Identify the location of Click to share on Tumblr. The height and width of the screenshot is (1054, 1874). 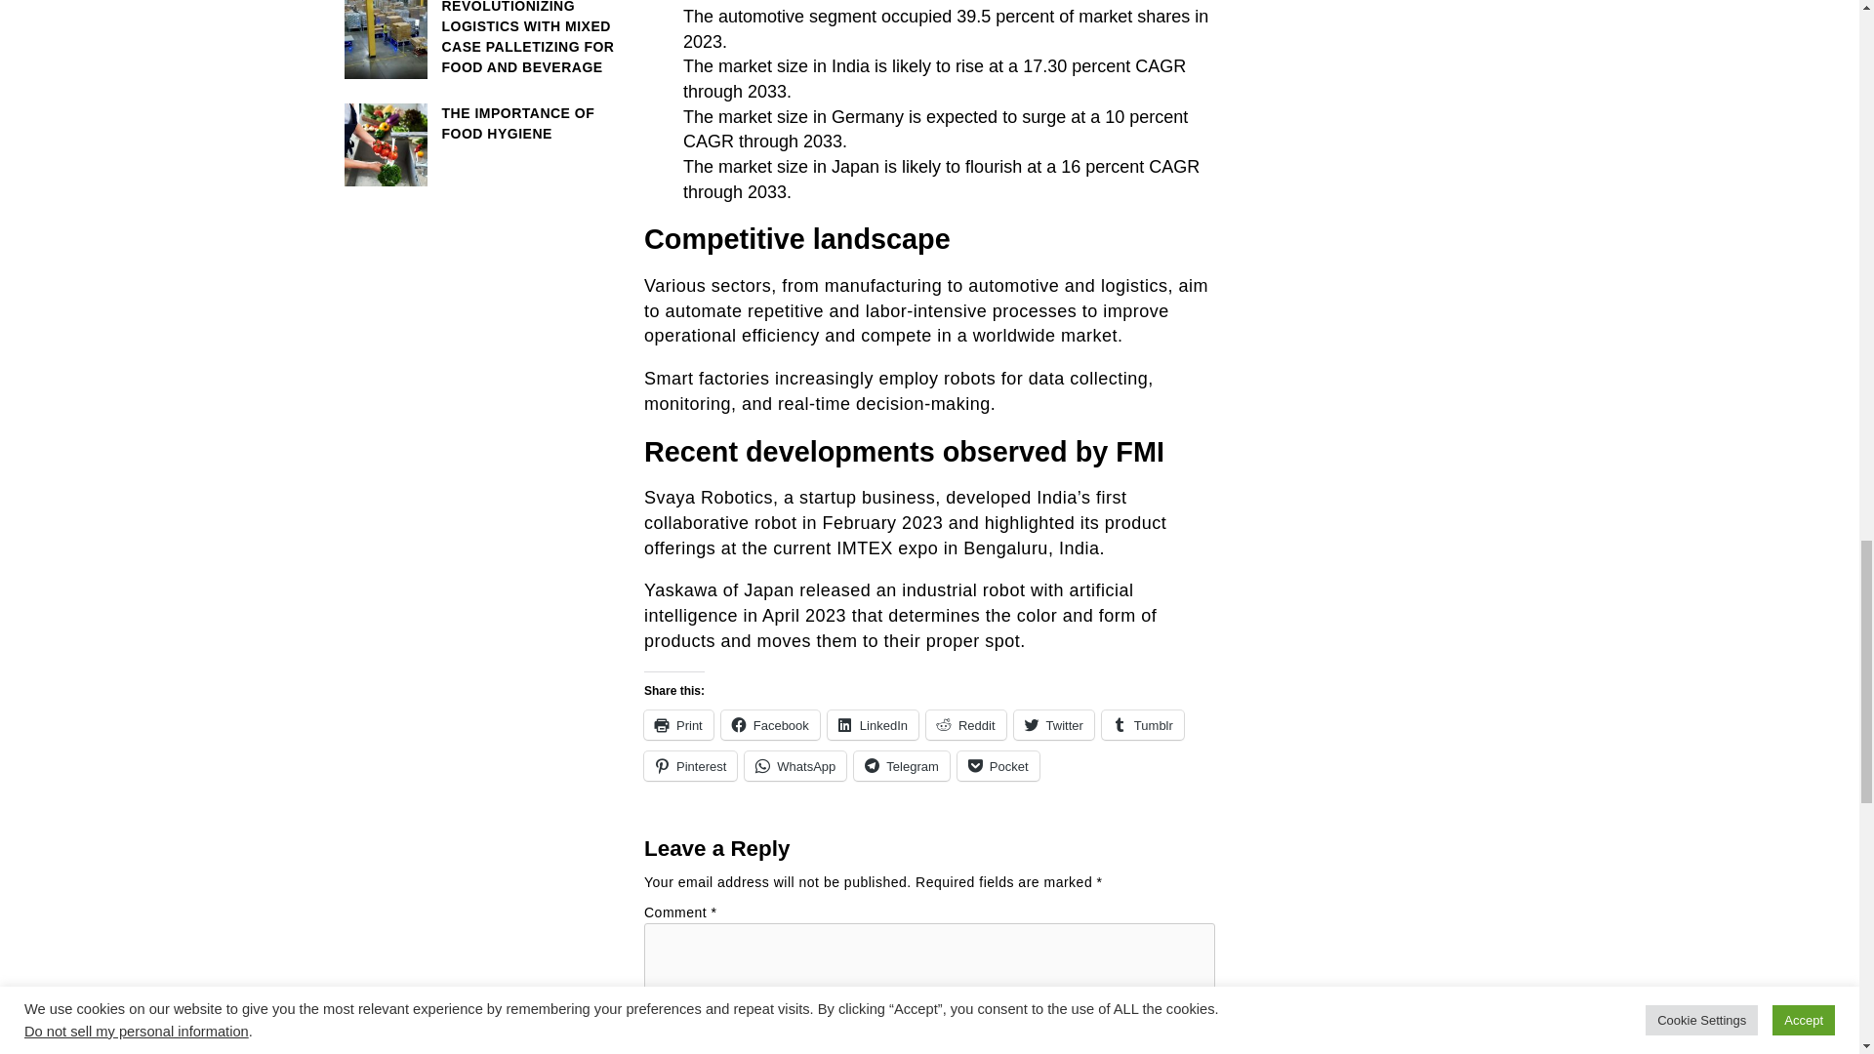
(1142, 724).